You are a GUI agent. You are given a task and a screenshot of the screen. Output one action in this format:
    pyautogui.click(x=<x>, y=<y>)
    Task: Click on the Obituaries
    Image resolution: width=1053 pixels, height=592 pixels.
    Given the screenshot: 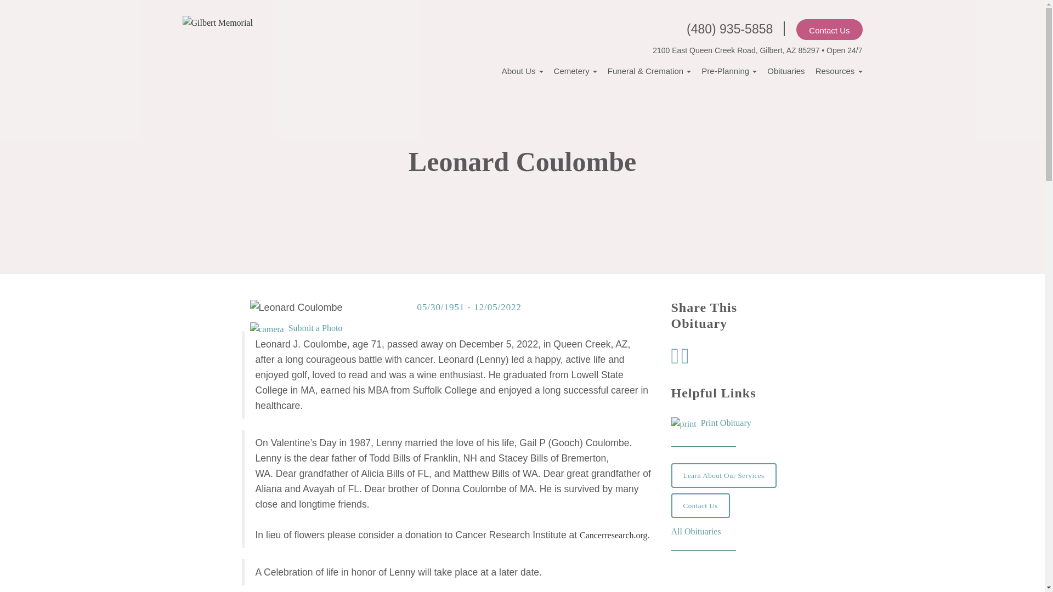 What is the action you would take?
    pyautogui.click(x=785, y=70)
    